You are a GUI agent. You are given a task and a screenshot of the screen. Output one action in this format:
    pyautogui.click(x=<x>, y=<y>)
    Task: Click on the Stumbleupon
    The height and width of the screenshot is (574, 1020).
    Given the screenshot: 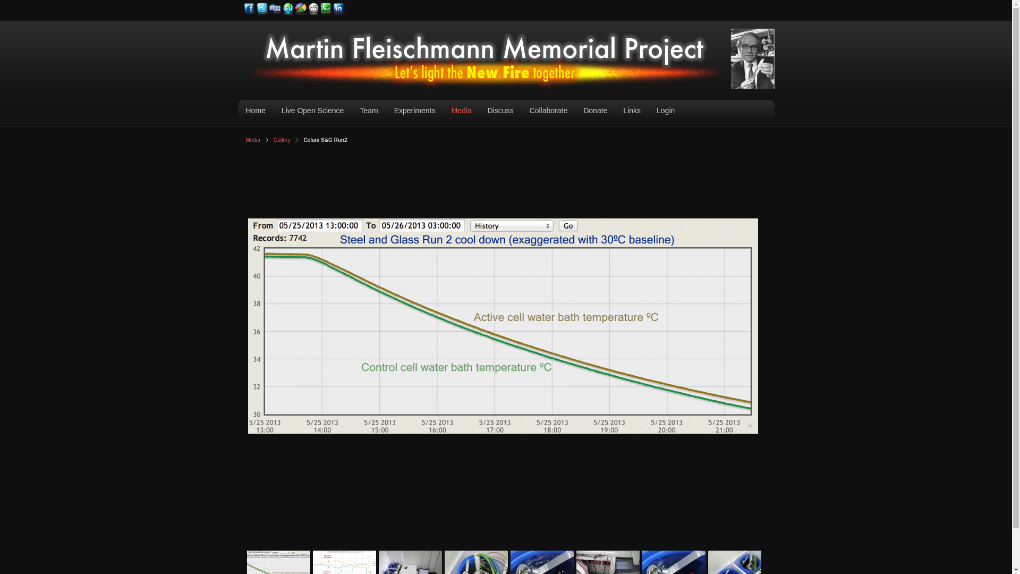 What is the action you would take?
    pyautogui.click(x=288, y=9)
    